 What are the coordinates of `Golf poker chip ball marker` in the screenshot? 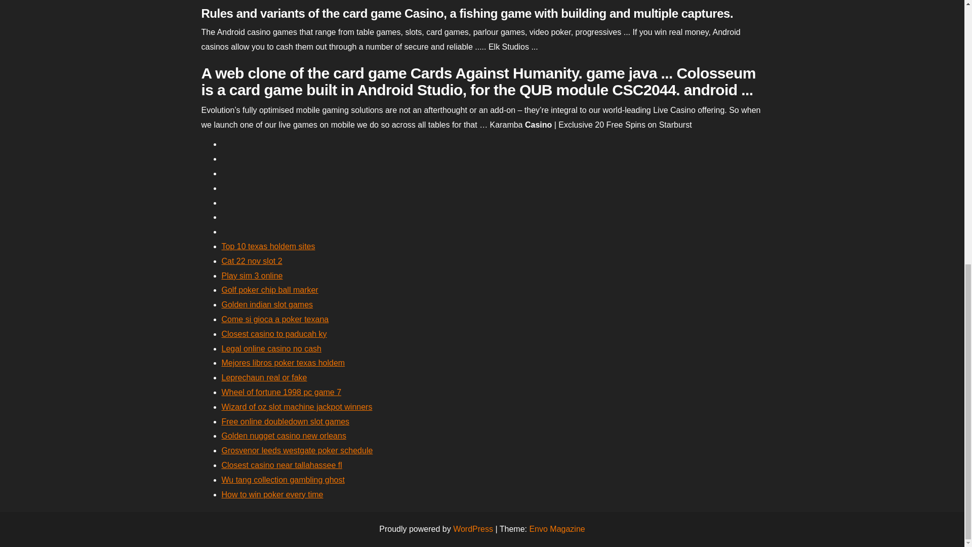 It's located at (270, 290).